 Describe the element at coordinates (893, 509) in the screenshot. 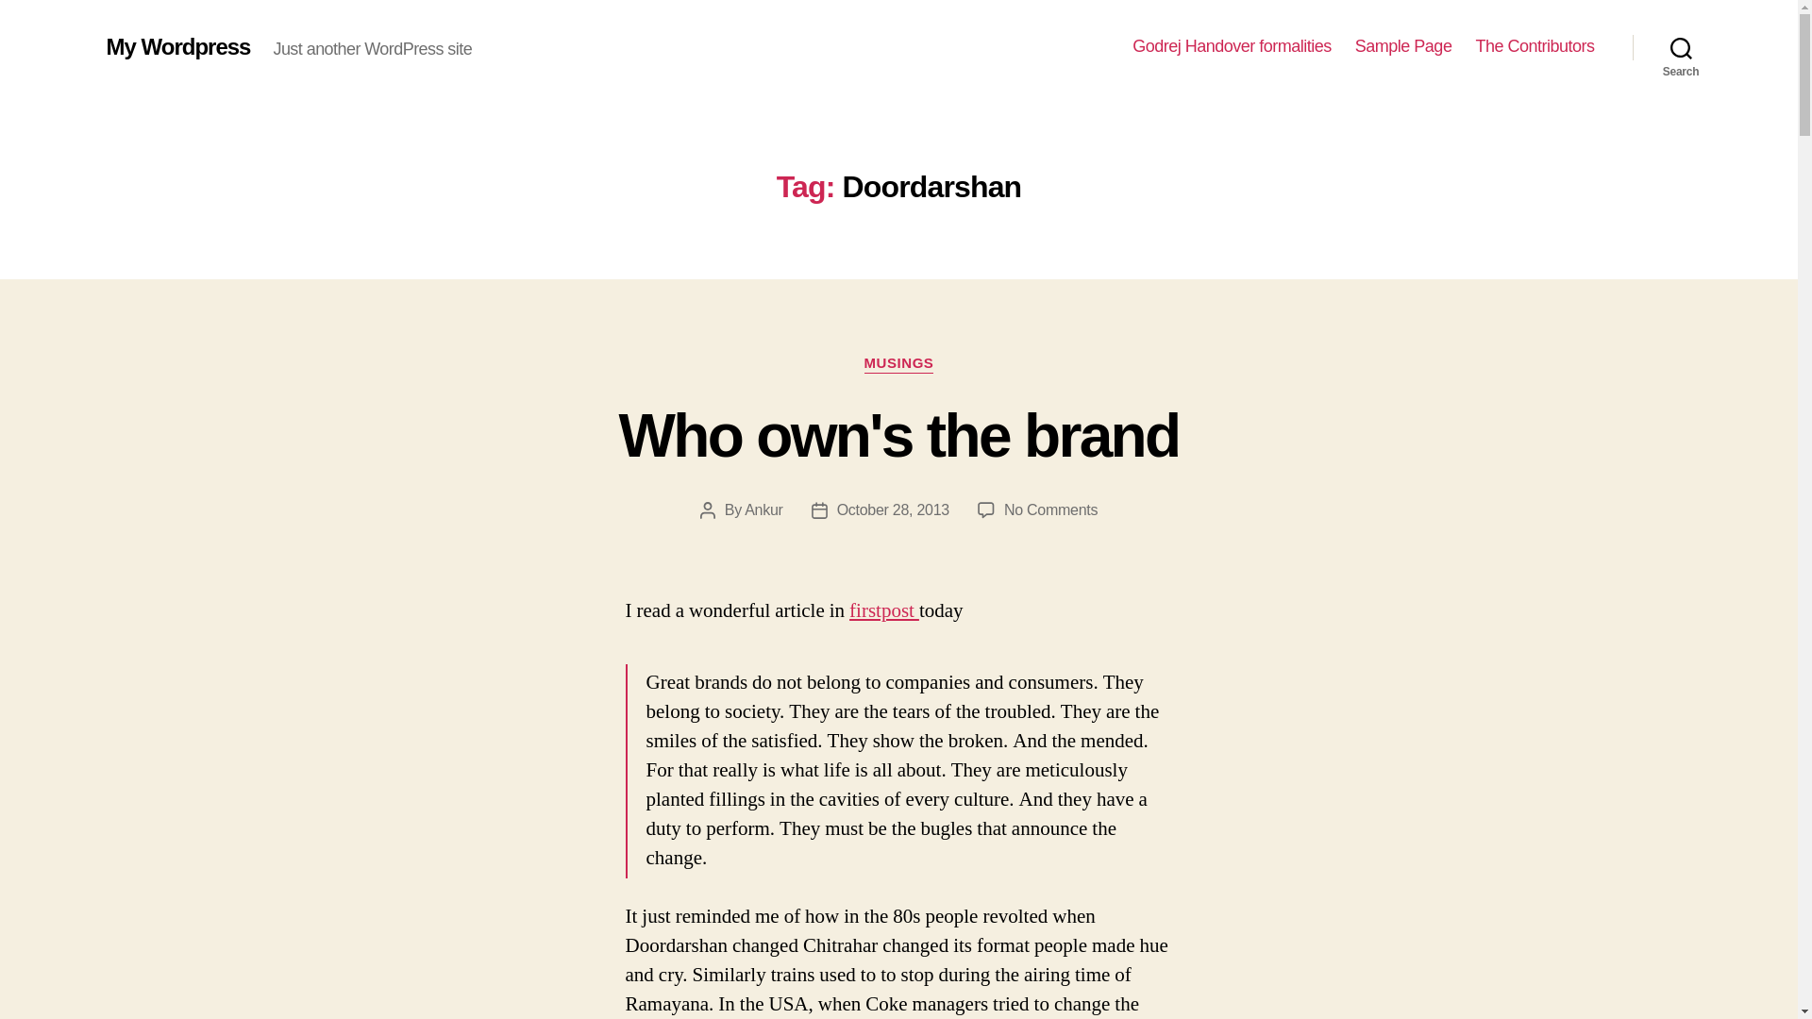

I see `MUSINGS` at that location.